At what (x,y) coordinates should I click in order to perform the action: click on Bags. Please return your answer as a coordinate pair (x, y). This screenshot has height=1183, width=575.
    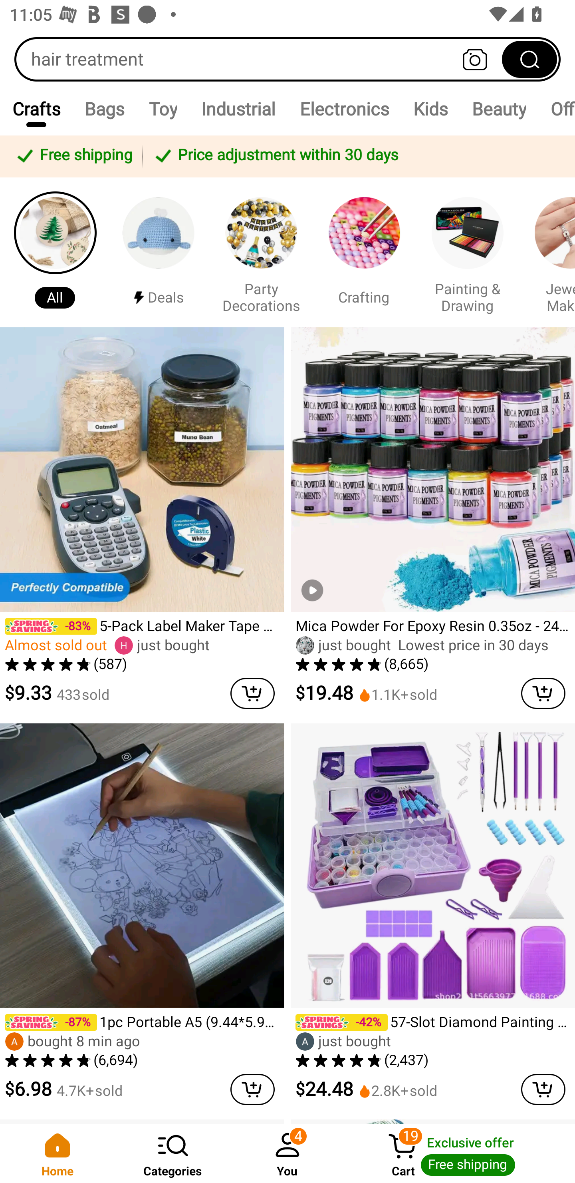
    Looking at the image, I should click on (105, 109).